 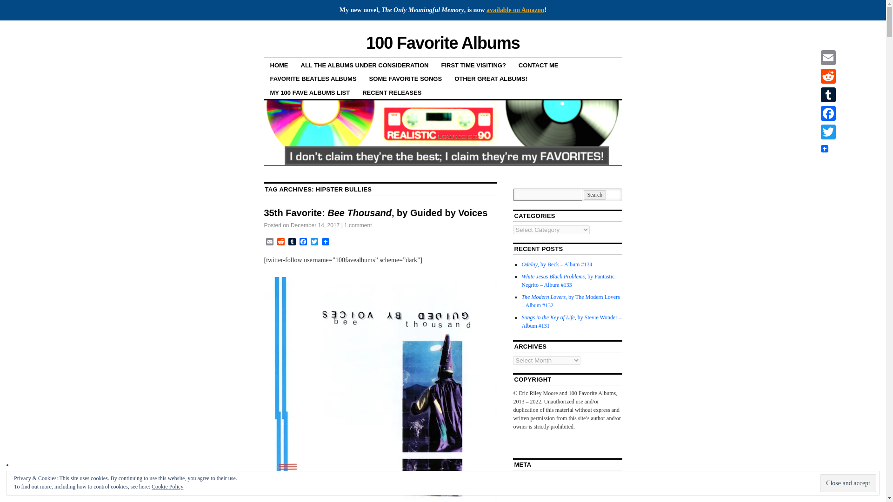 What do you see at coordinates (310, 91) in the screenshot?
I see `MY 100 FAVE ALBUMS LIST` at bounding box center [310, 91].